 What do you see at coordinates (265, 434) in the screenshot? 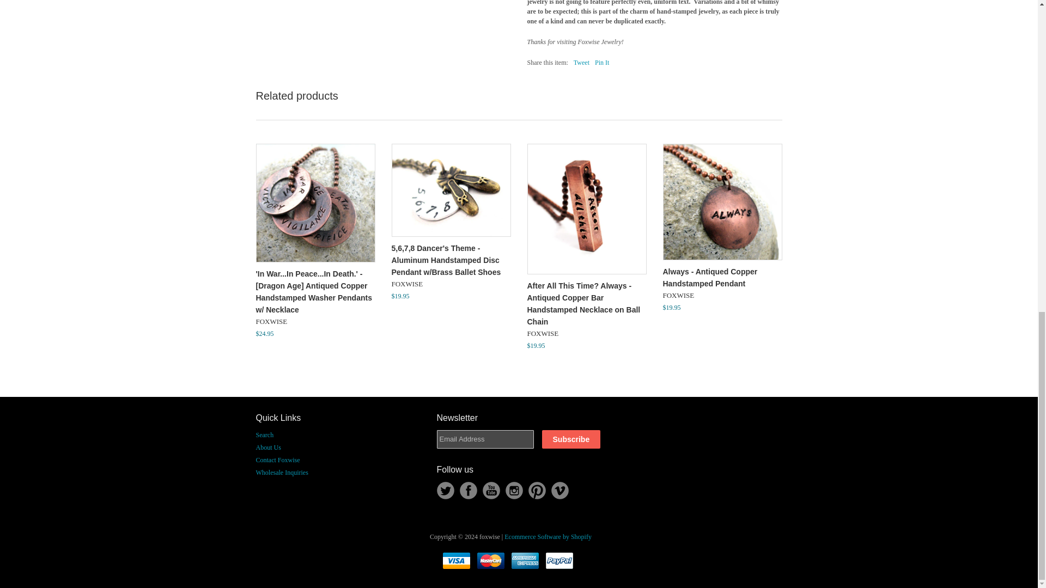
I see `Search` at bounding box center [265, 434].